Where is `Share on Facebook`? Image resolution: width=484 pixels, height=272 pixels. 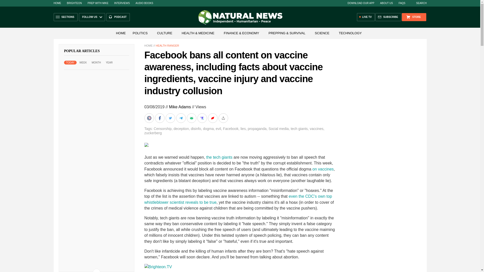 Share on Facebook is located at coordinates (160, 118).